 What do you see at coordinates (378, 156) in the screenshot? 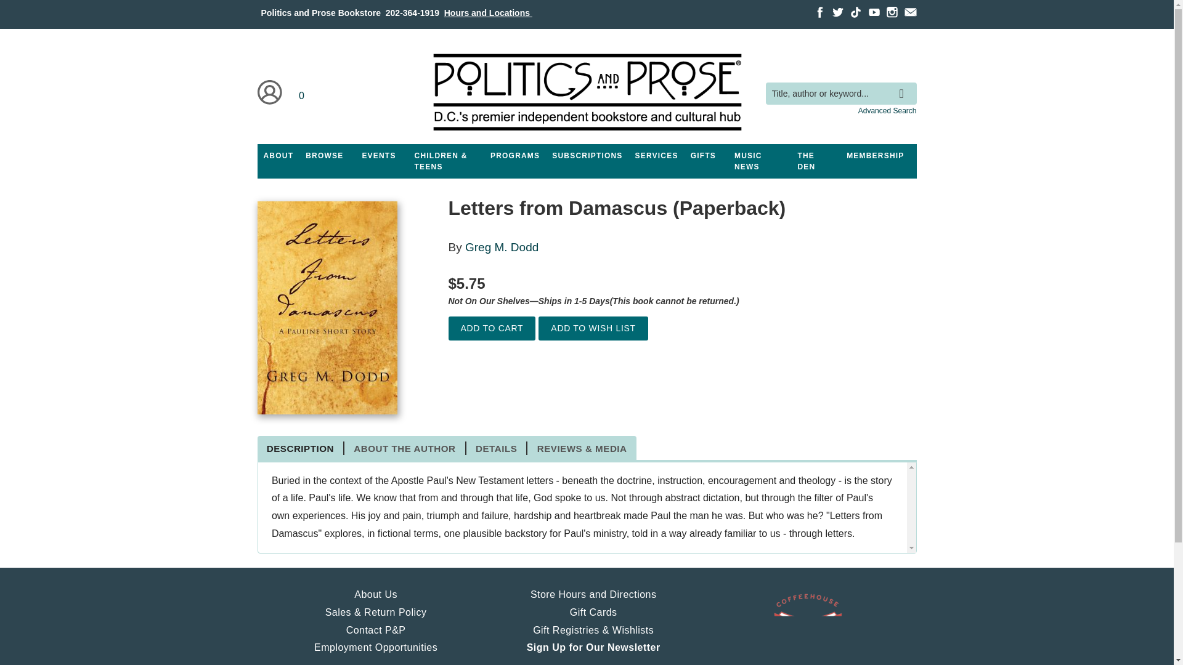
I see `See our event calendar` at bounding box center [378, 156].